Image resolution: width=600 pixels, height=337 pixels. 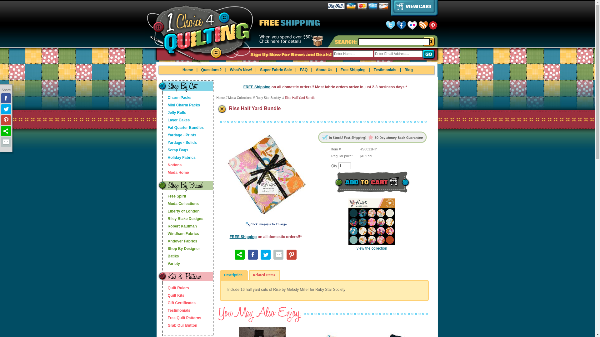 I want to click on FREE Shipping, so click(x=257, y=87).